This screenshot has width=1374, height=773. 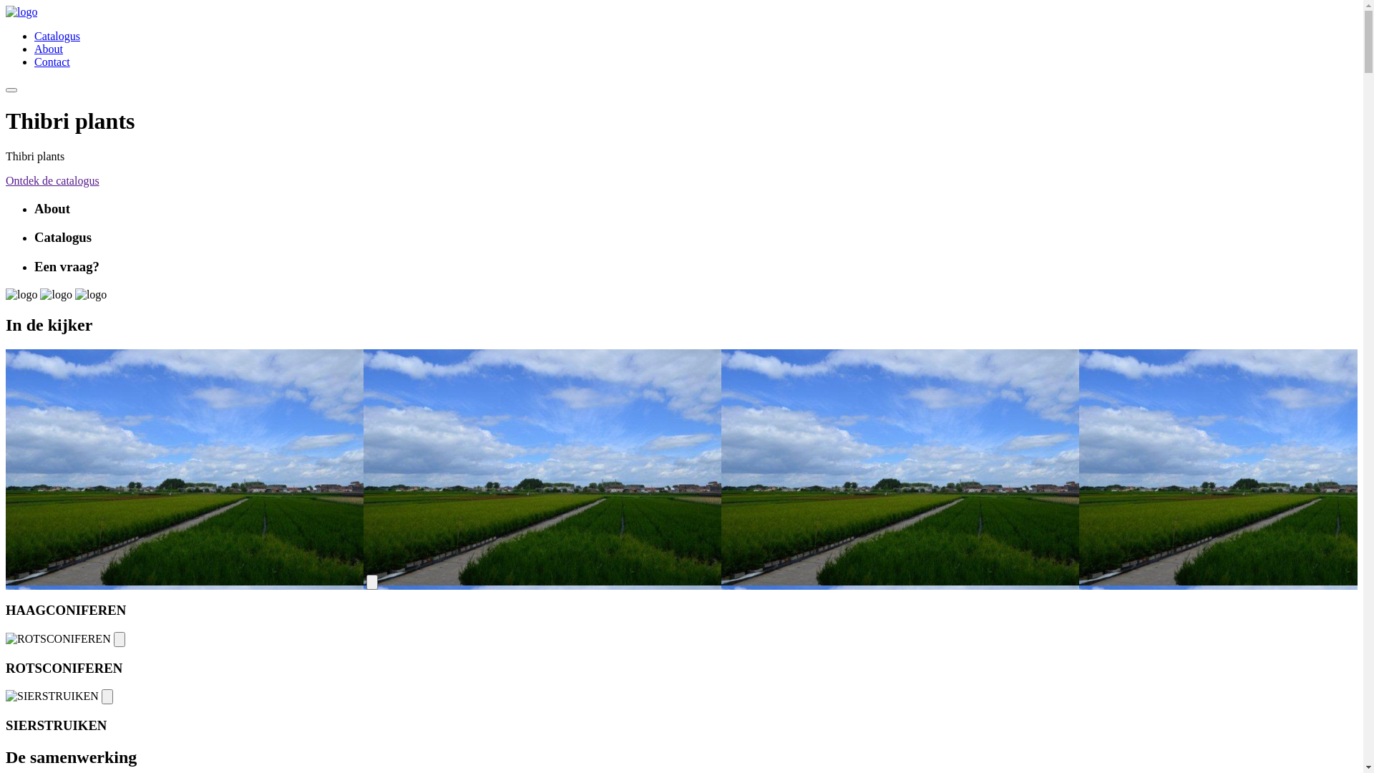 I want to click on arrow-right, so click(x=107, y=697).